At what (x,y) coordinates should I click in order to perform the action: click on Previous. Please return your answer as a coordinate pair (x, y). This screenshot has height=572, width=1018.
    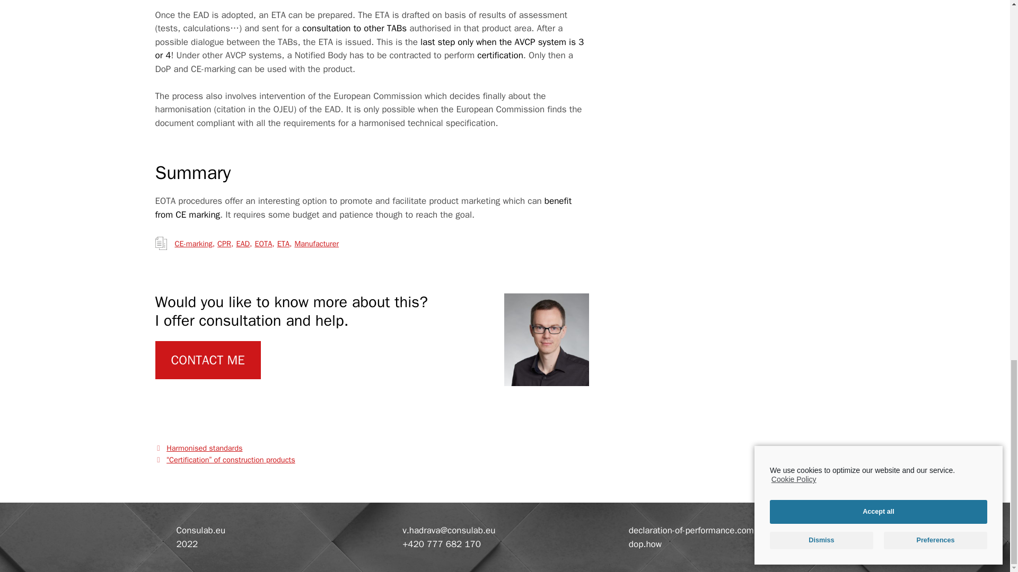
    Looking at the image, I should click on (198, 448).